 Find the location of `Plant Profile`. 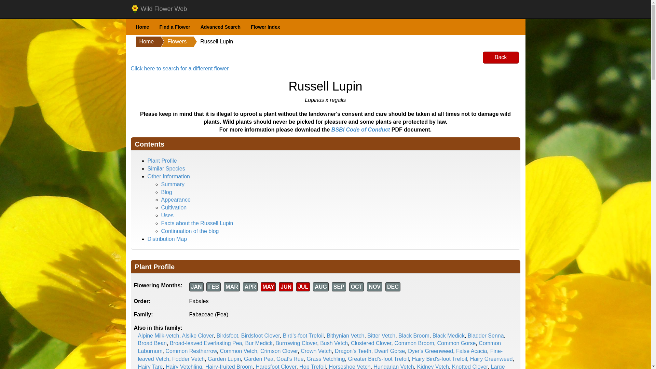

Plant Profile is located at coordinates (162, 161).